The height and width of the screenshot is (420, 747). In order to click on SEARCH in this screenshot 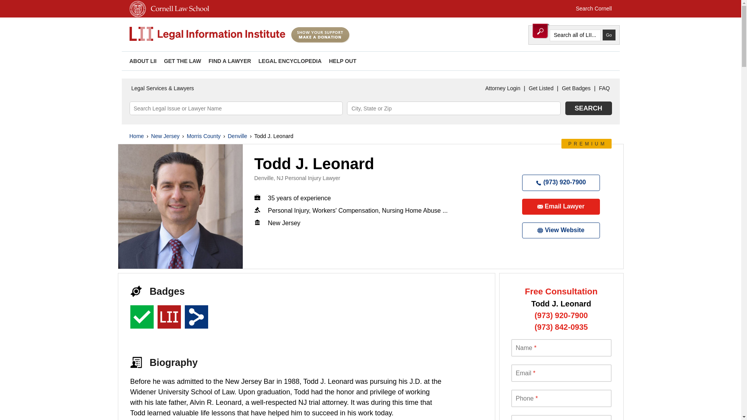, I will do `click(588, 108)`.